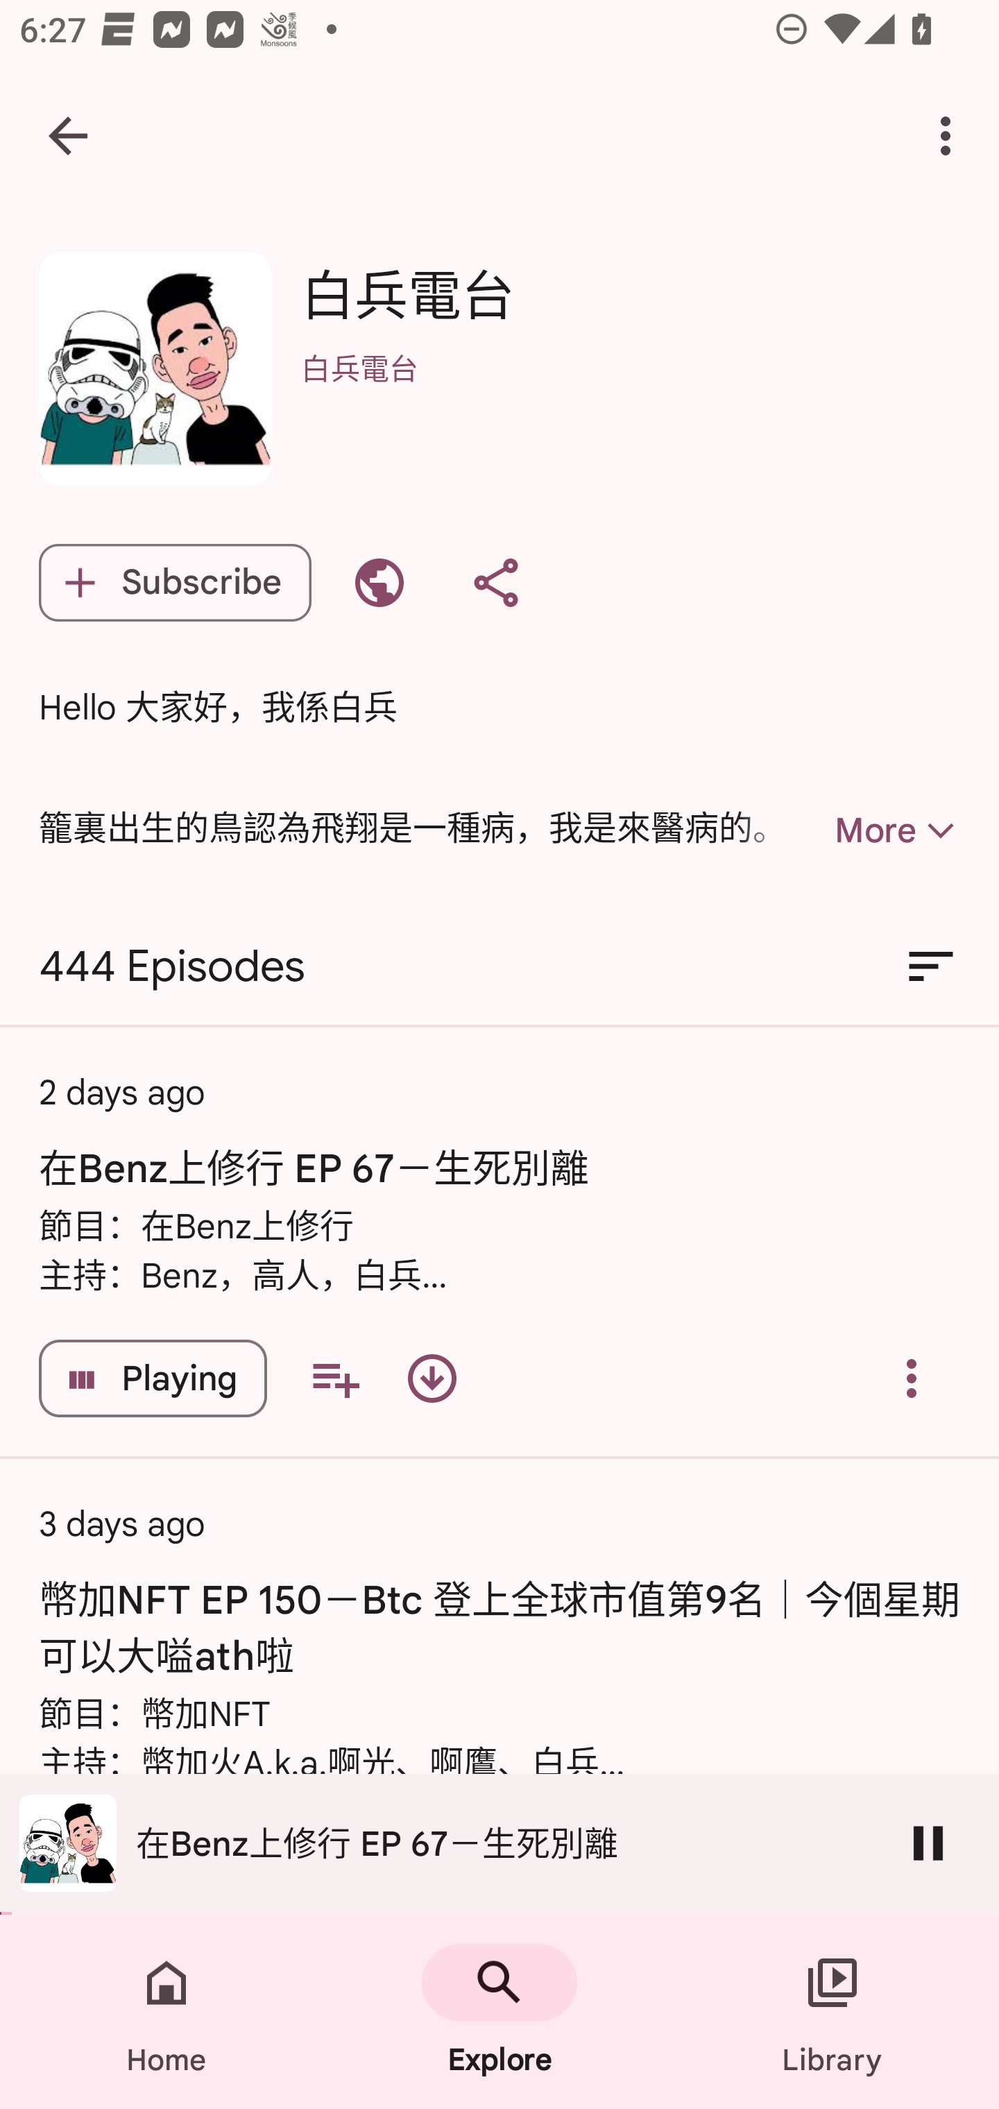 This screenshot has width=999, height=2109. Describe the element at coordinates (68, 136) in the screenshot. I see `Navigate up` at that location.